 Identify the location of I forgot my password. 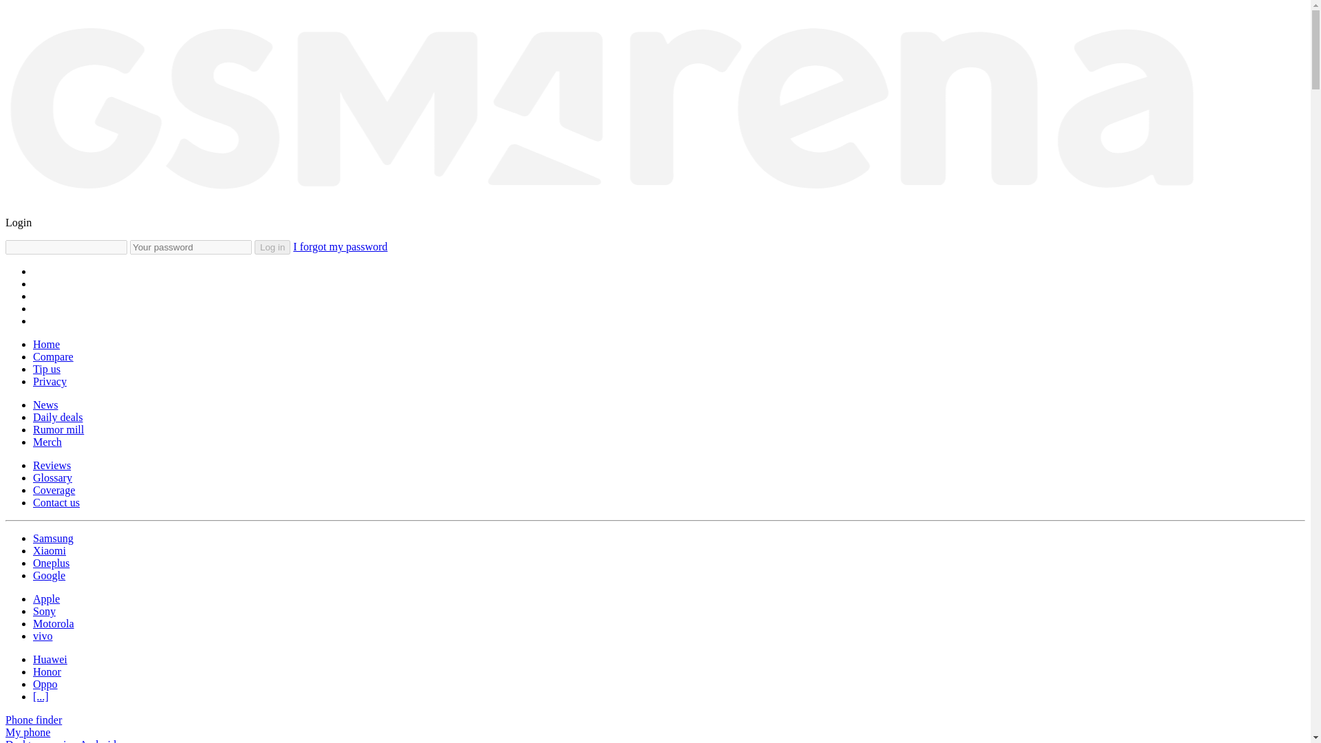
(340, 246).